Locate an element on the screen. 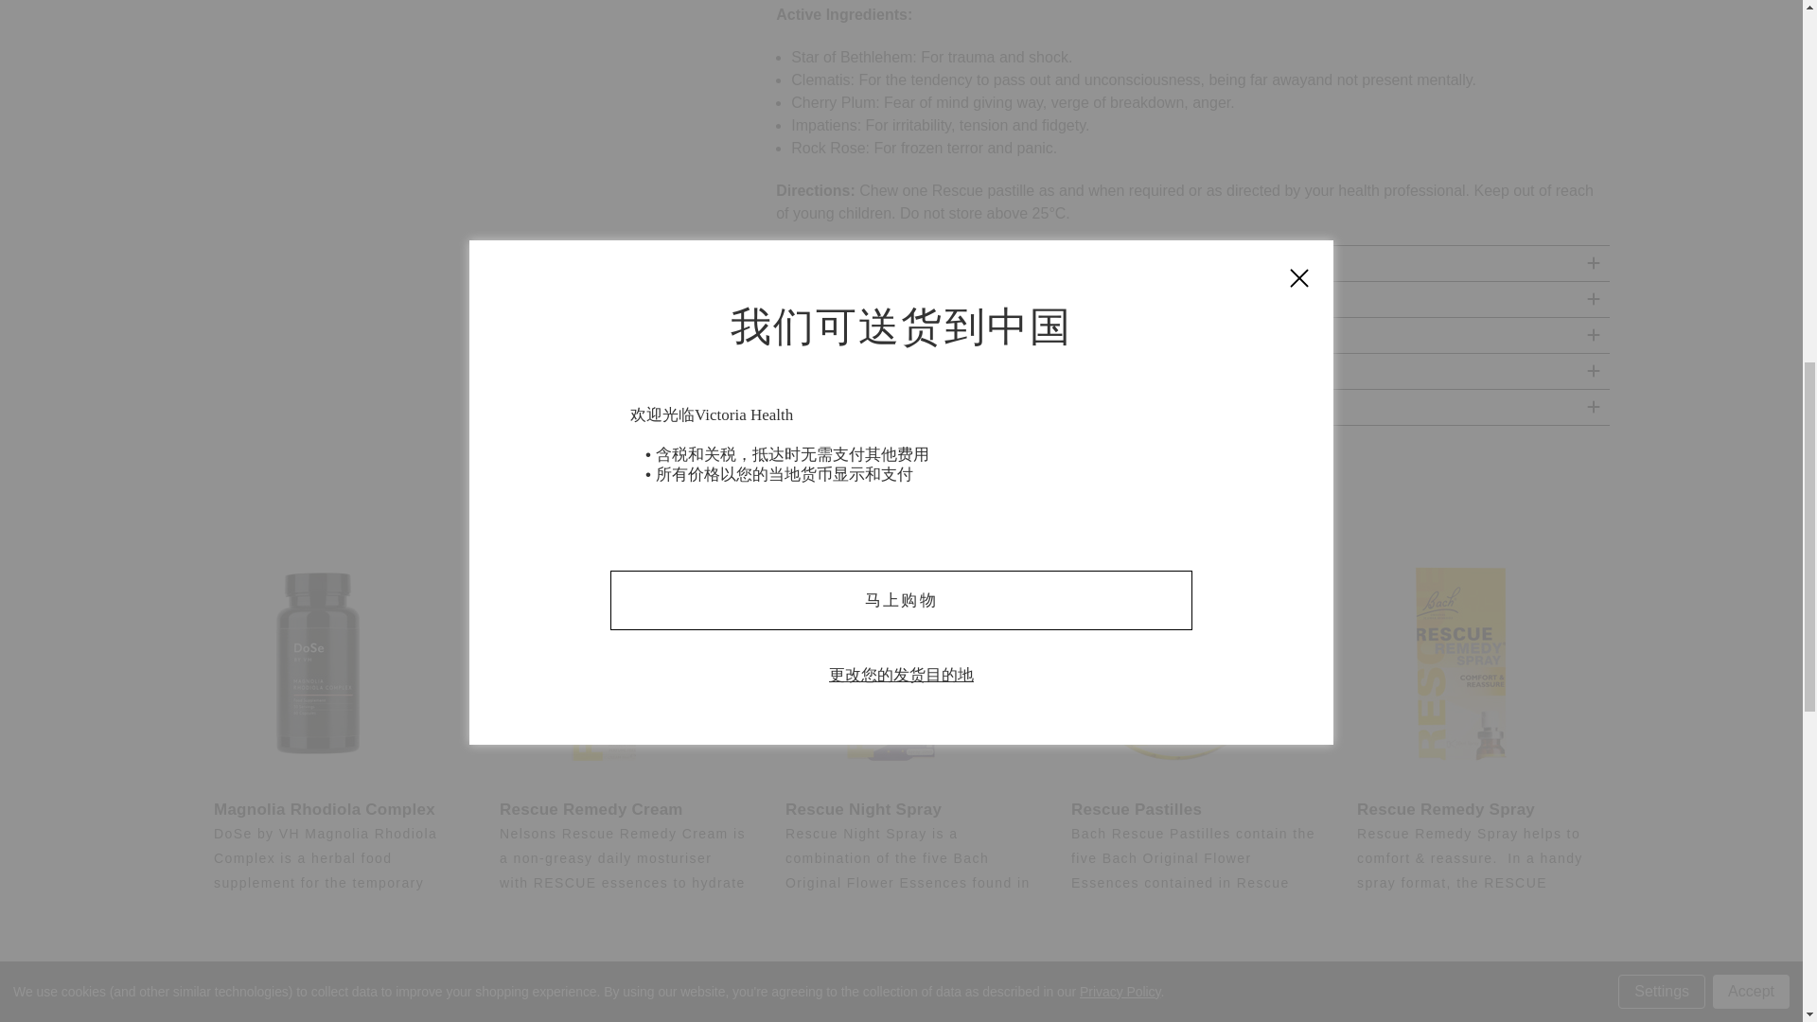 The width and height of the screenshot is (1817, 1022). Bach Flower Remedies Rescue Night  Spray - 20-ml front image is located at coordinates (890, 662).